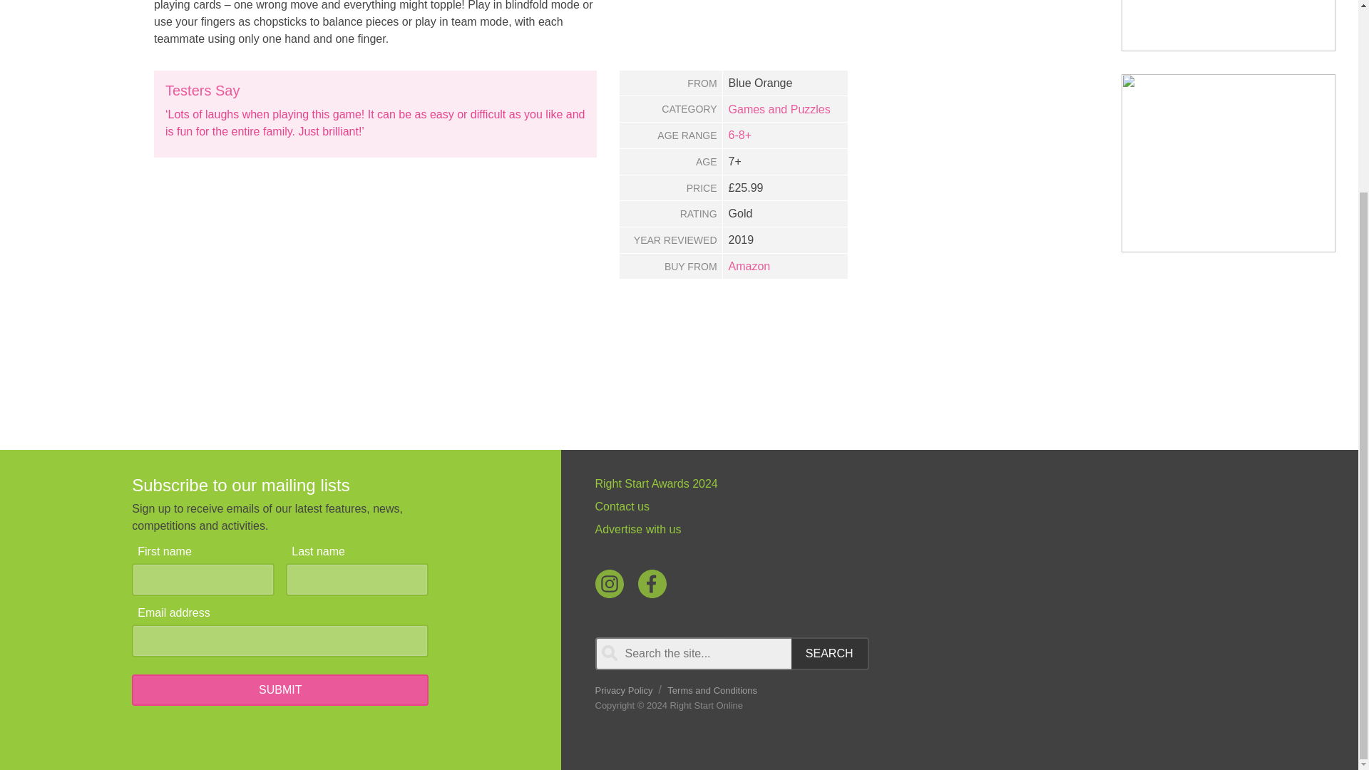 The height and width of the screenshot is (770, 1369). Describe the element at coordinates (840, 484) in the screenshot. I see `Right Start Awards 2024` at that location.